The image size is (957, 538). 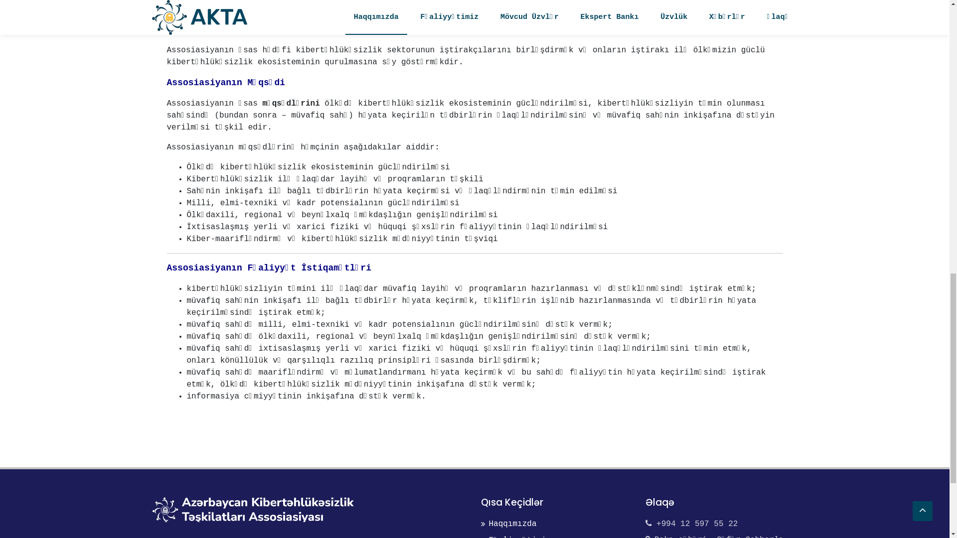 I want to click on AZ, so click(x=257, y=13).